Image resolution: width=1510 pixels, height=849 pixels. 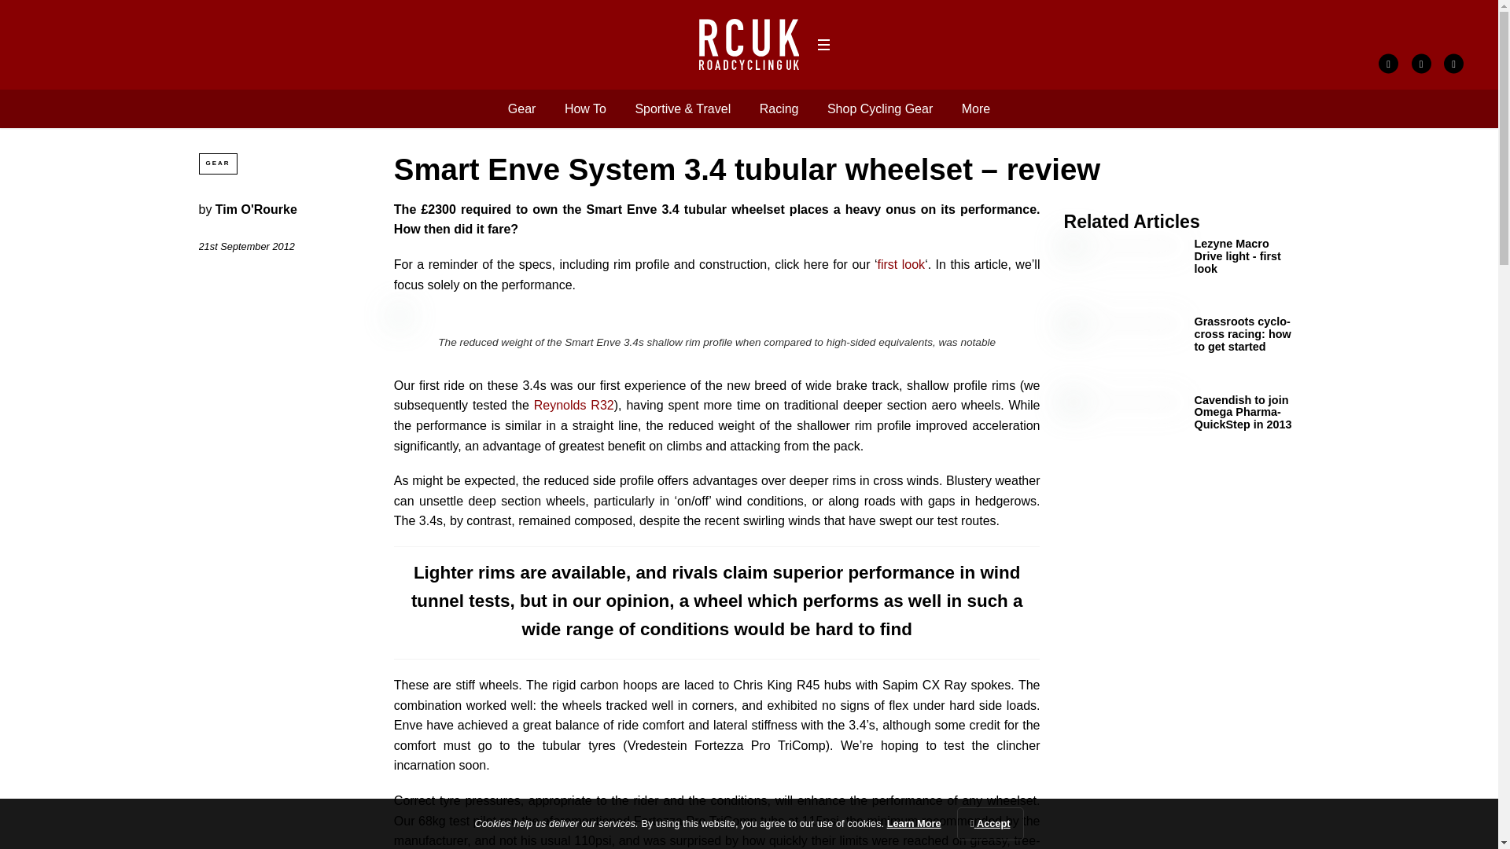 I want to click on Find us on Facebook, so click(x=1387, y=64).